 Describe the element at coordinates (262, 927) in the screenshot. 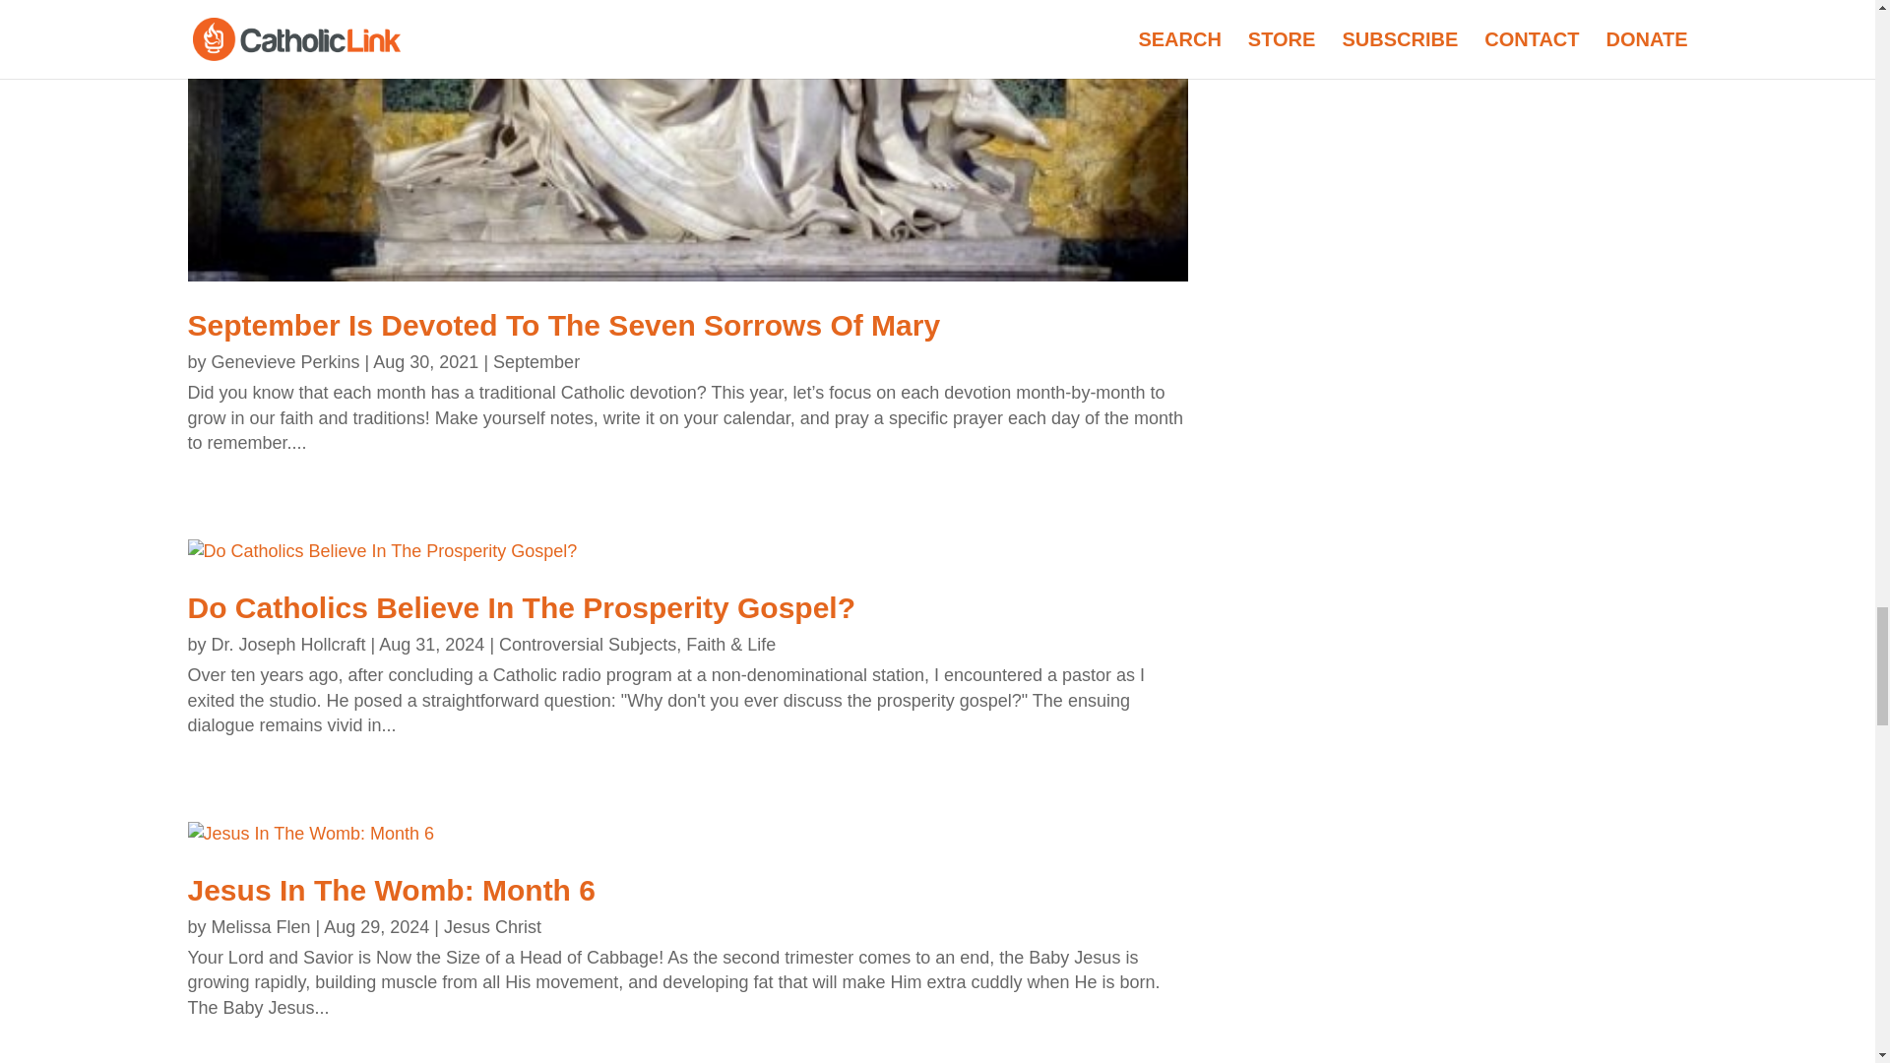

I see `Melissa Flen` at that location.